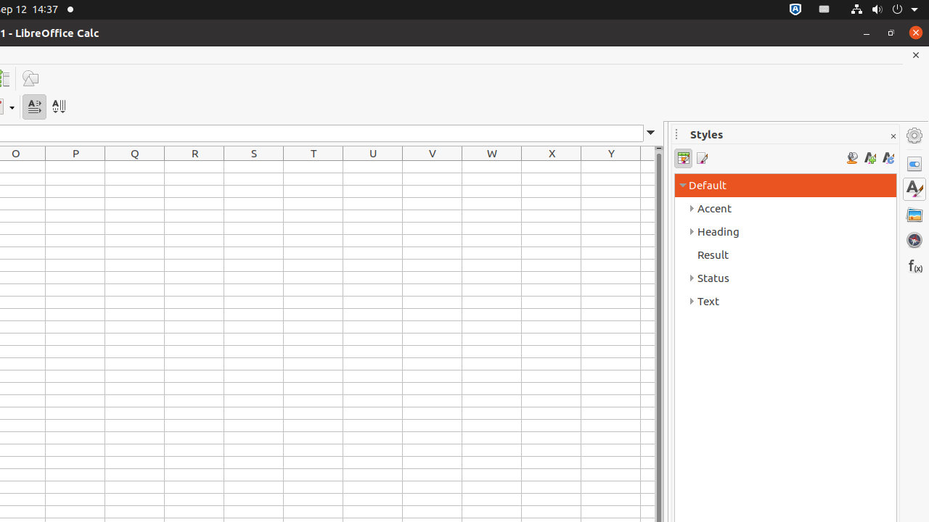  Describe the element at coordinates (611, 167) in the screenshot. I see `Y1` at that location.